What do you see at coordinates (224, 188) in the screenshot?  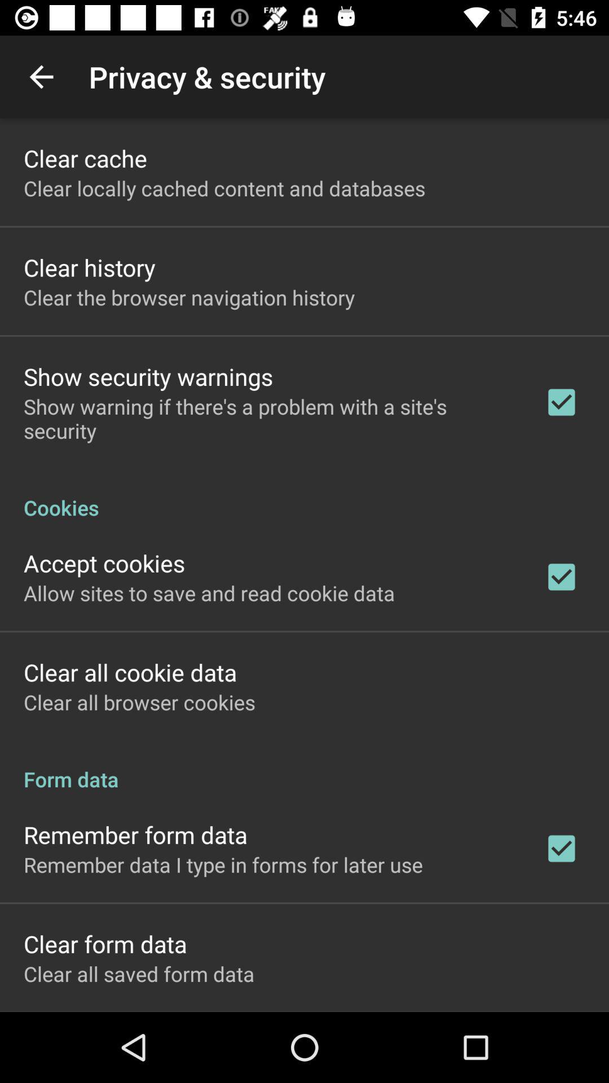 I see `flip until clear locally cached icon` at bounding box center [224, 188].